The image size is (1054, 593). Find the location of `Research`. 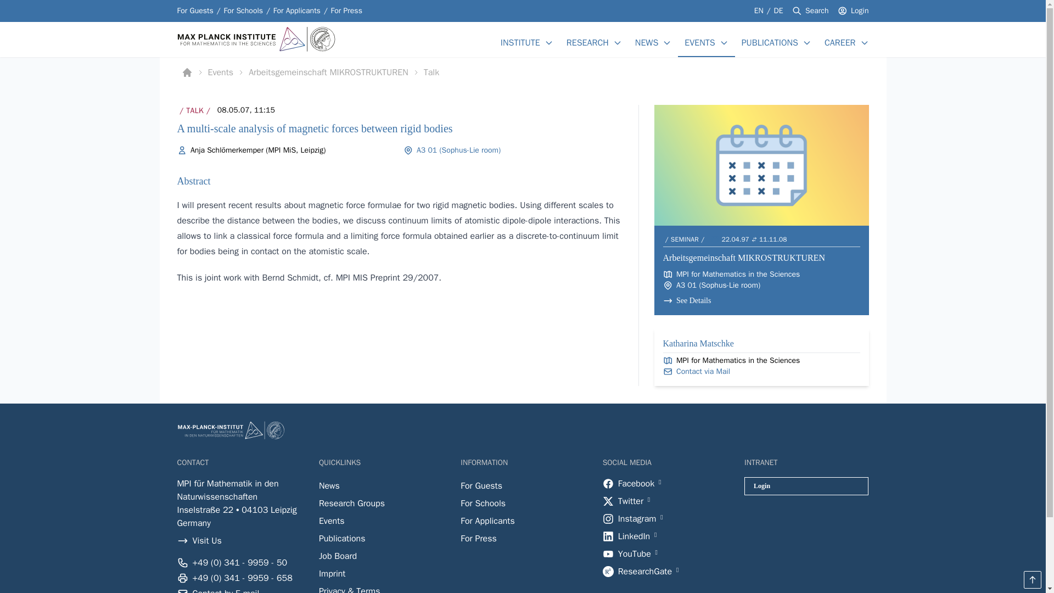

Research is located at coordinates (587, 42).